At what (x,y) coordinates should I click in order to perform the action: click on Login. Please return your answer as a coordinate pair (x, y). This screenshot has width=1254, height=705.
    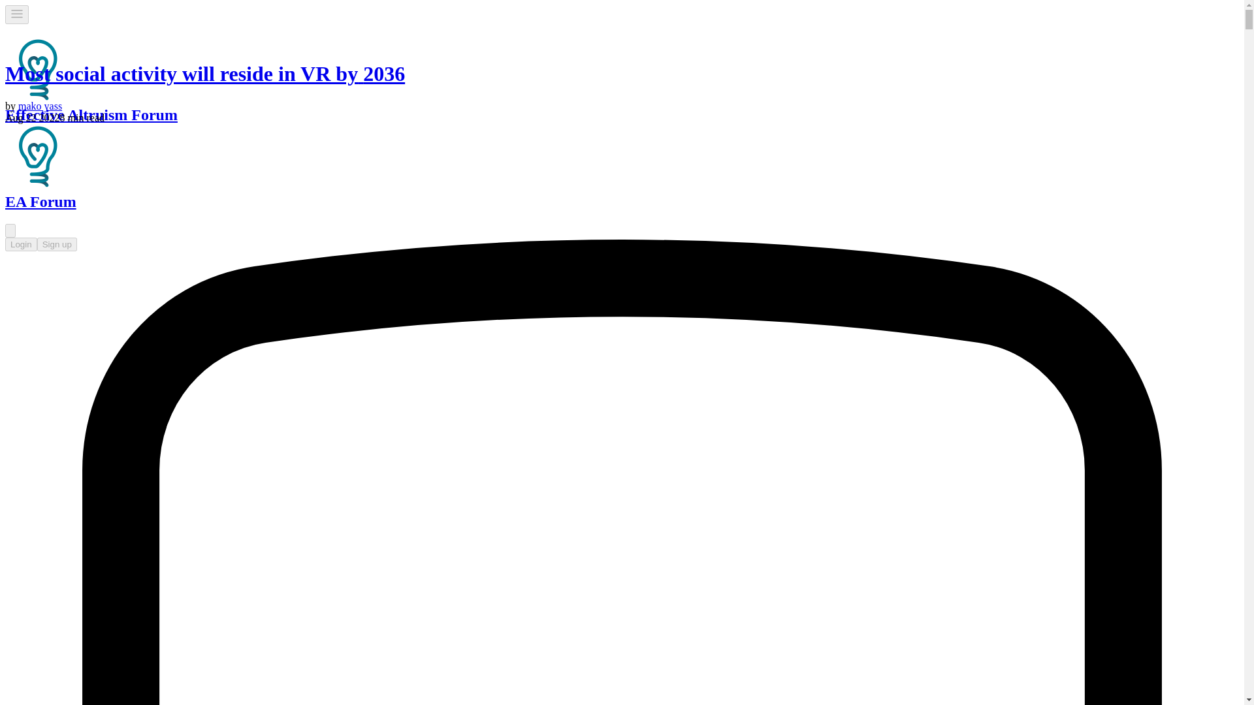
    Looking at the image, I should click on (21, 244).